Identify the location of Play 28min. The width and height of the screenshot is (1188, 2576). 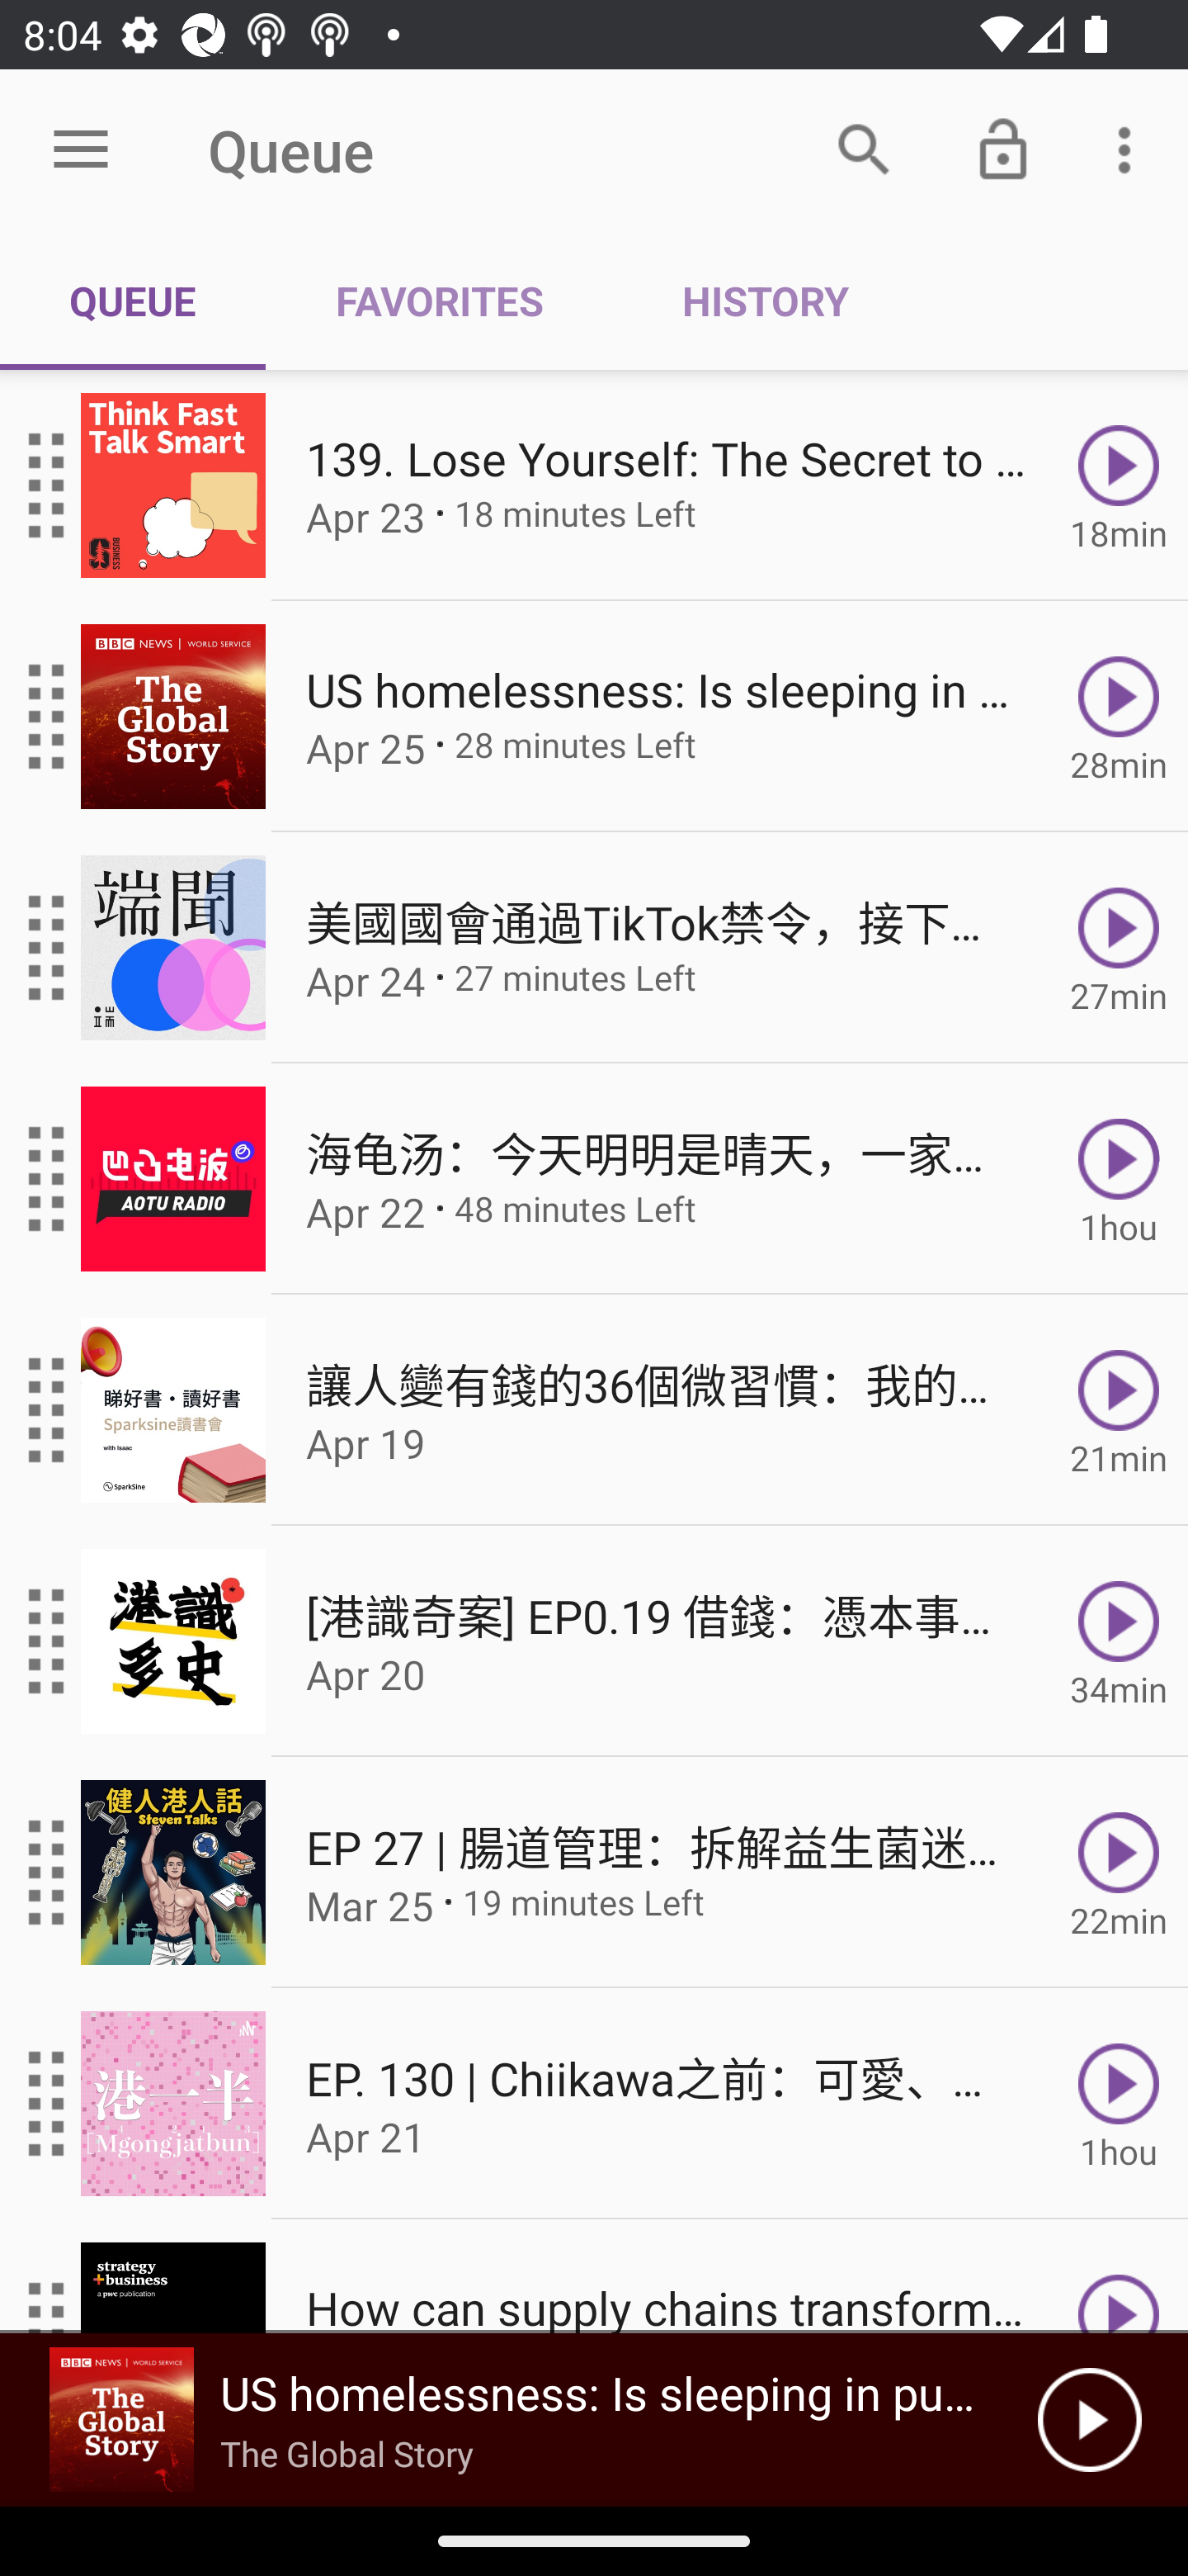
(1119, 715).